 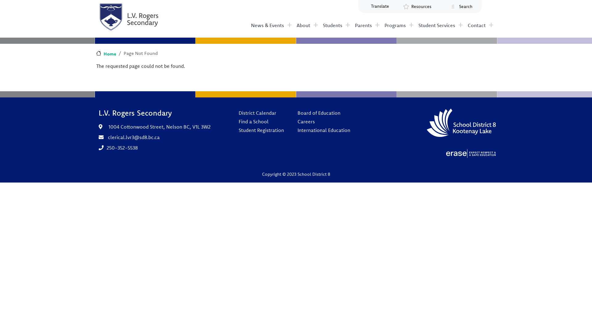 What do you see at coordinates (380, 6) in the screenshot?
I see `Translate` at bounding box center [380, 6].